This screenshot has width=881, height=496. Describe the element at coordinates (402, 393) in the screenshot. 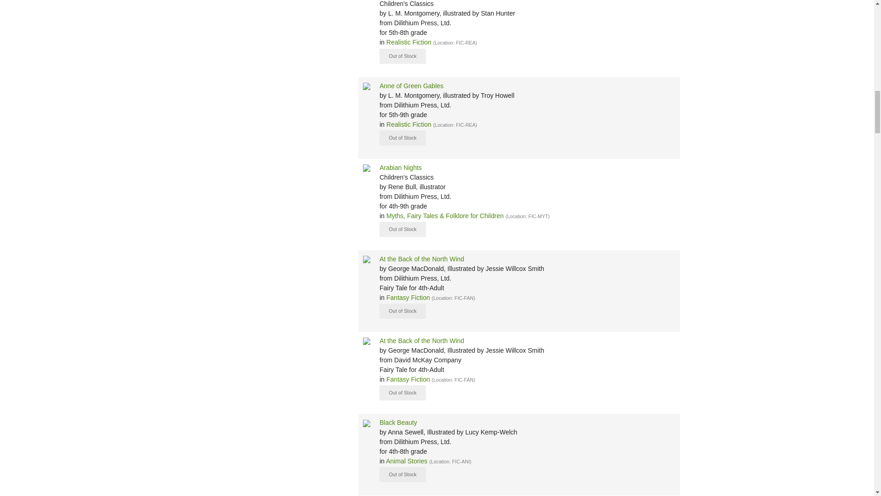

I see `Out of Stock` at that location.